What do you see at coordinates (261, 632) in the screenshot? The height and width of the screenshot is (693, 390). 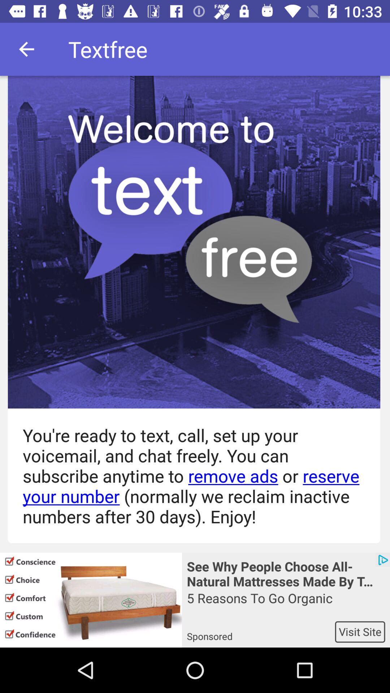 I see `turn on item to the left of visit site app` at bounding box center [261, 632].